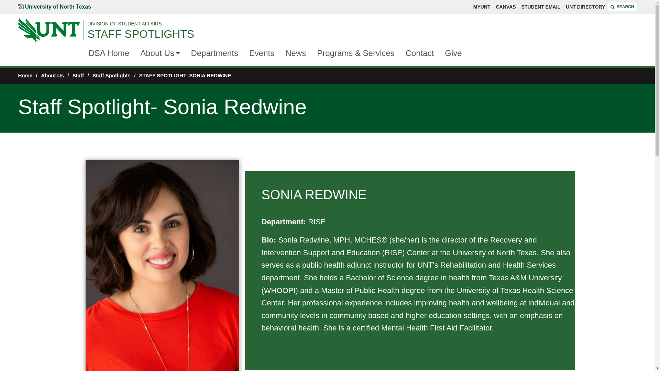  What do you see at coordinates (362, 23) in the screenshot?
I see `Division of Student Affairs` at bounding box center [362, 23].